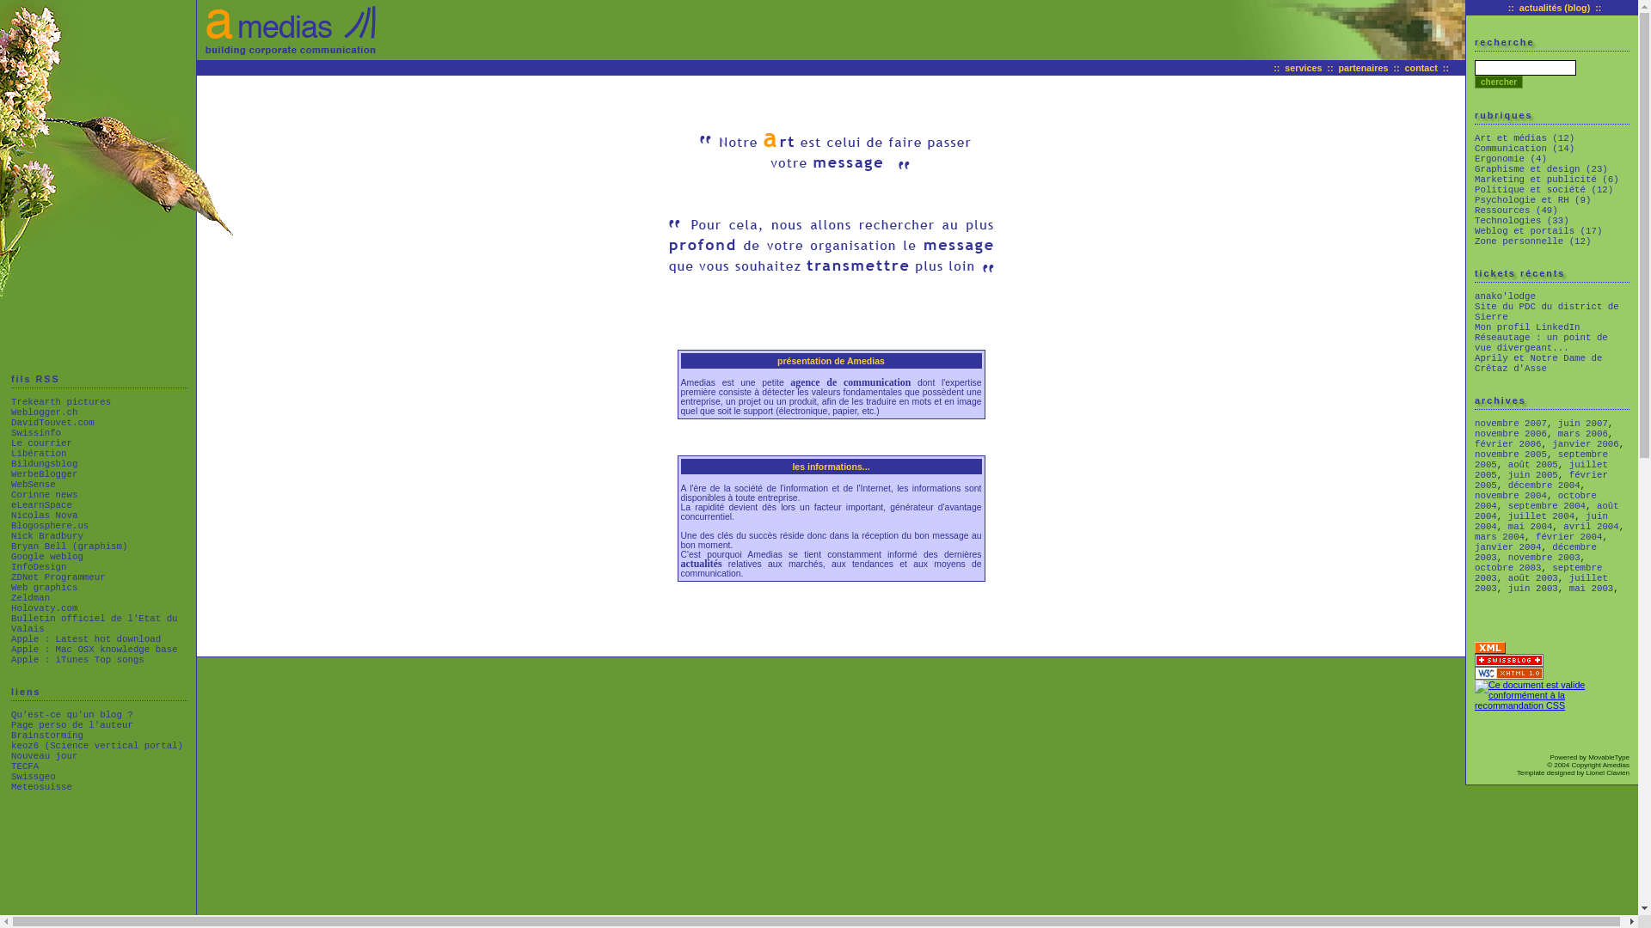 The image size is (1651, 928). Describe the element at coordinates (86, 639) in the screenshot. I see `Apple : Latest hot download` at that location.